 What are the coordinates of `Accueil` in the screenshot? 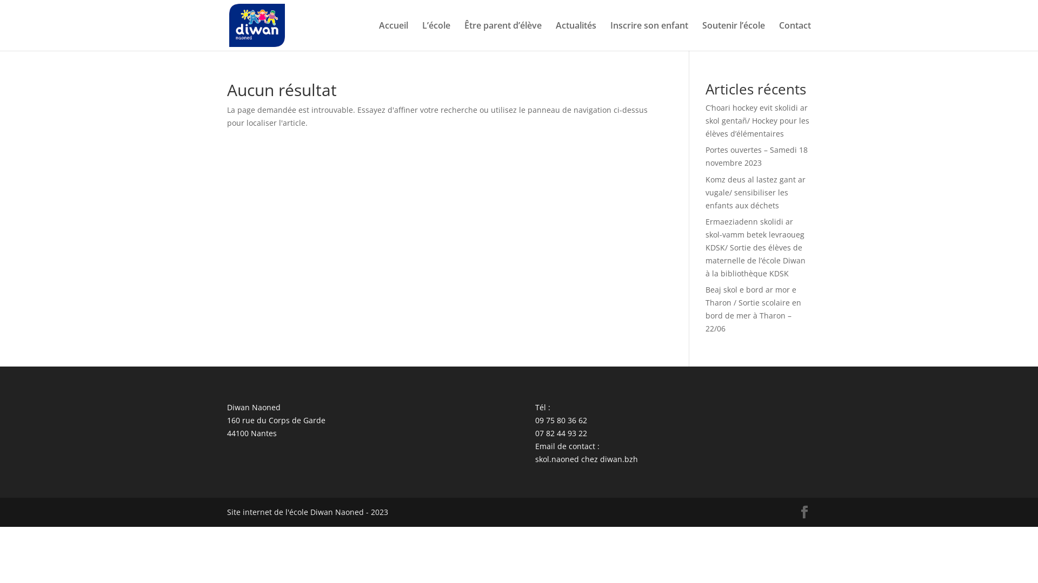 It's located at (394, 36).